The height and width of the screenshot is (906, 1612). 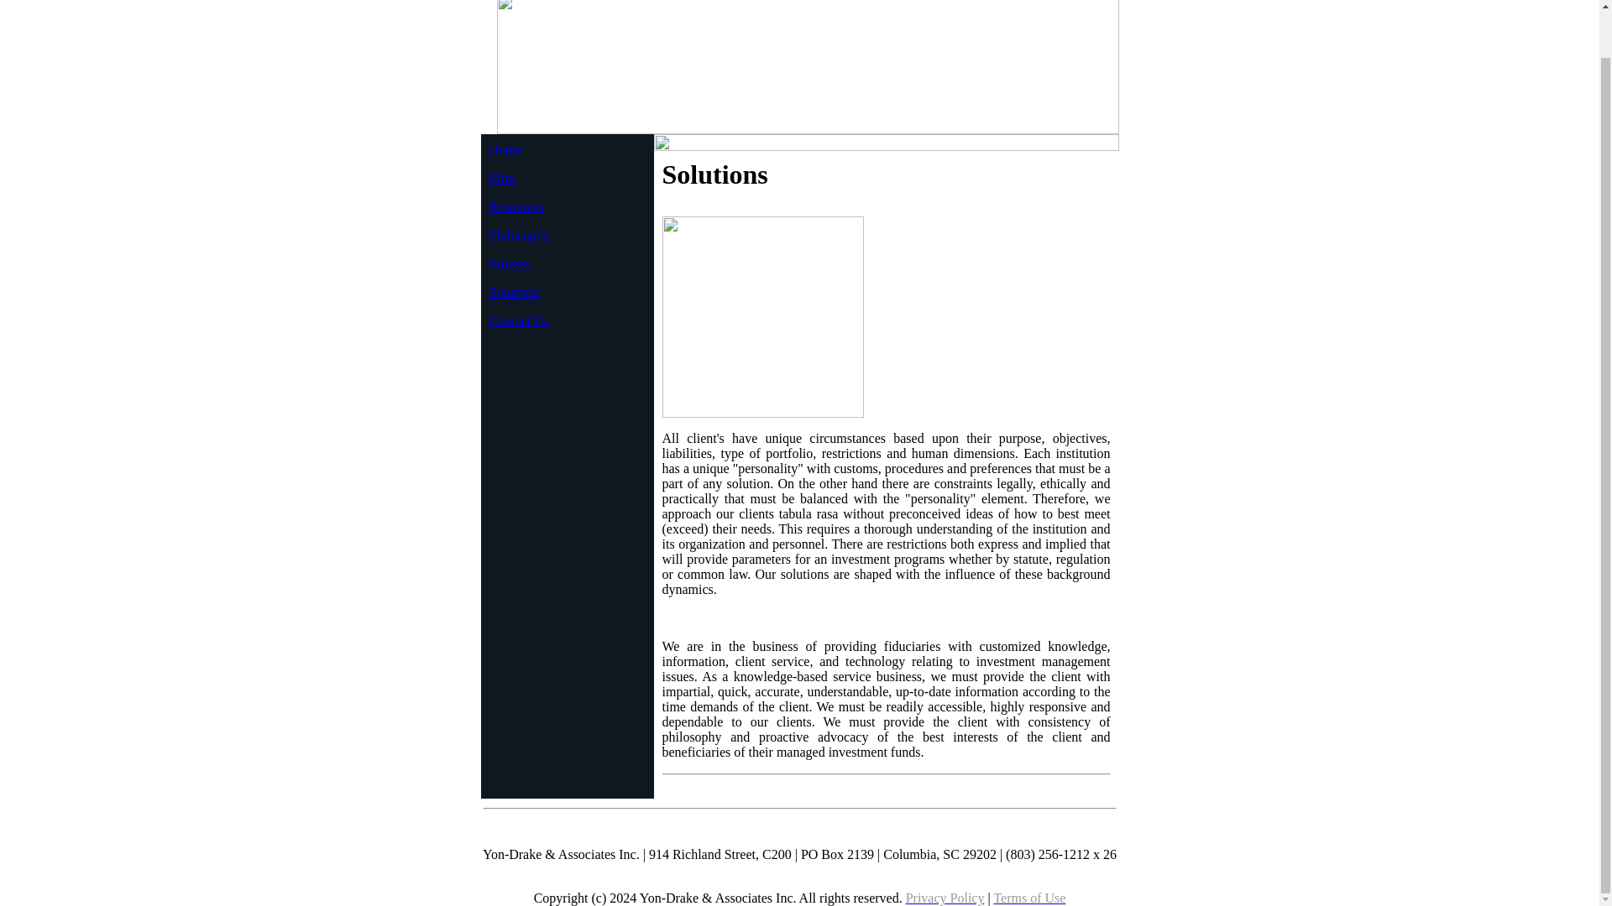 I want to click on Solutions, so click(x=513, y=292).